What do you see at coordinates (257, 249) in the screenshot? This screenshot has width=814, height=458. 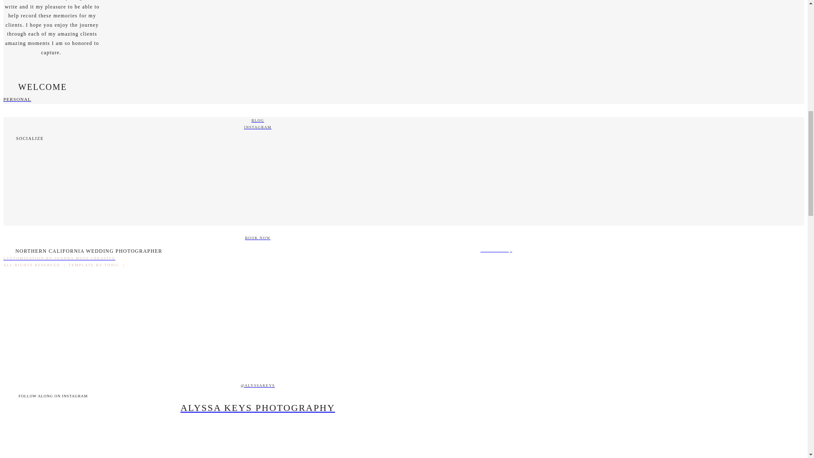 I see `back to top` at bounding box center [257, 249].